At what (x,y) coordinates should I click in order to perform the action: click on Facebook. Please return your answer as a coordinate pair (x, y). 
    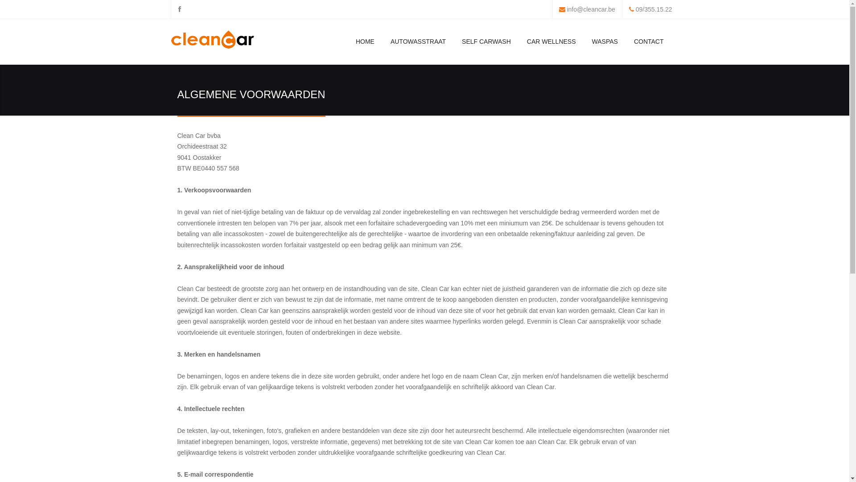
    Looking at the image, I should click on (179, 9).